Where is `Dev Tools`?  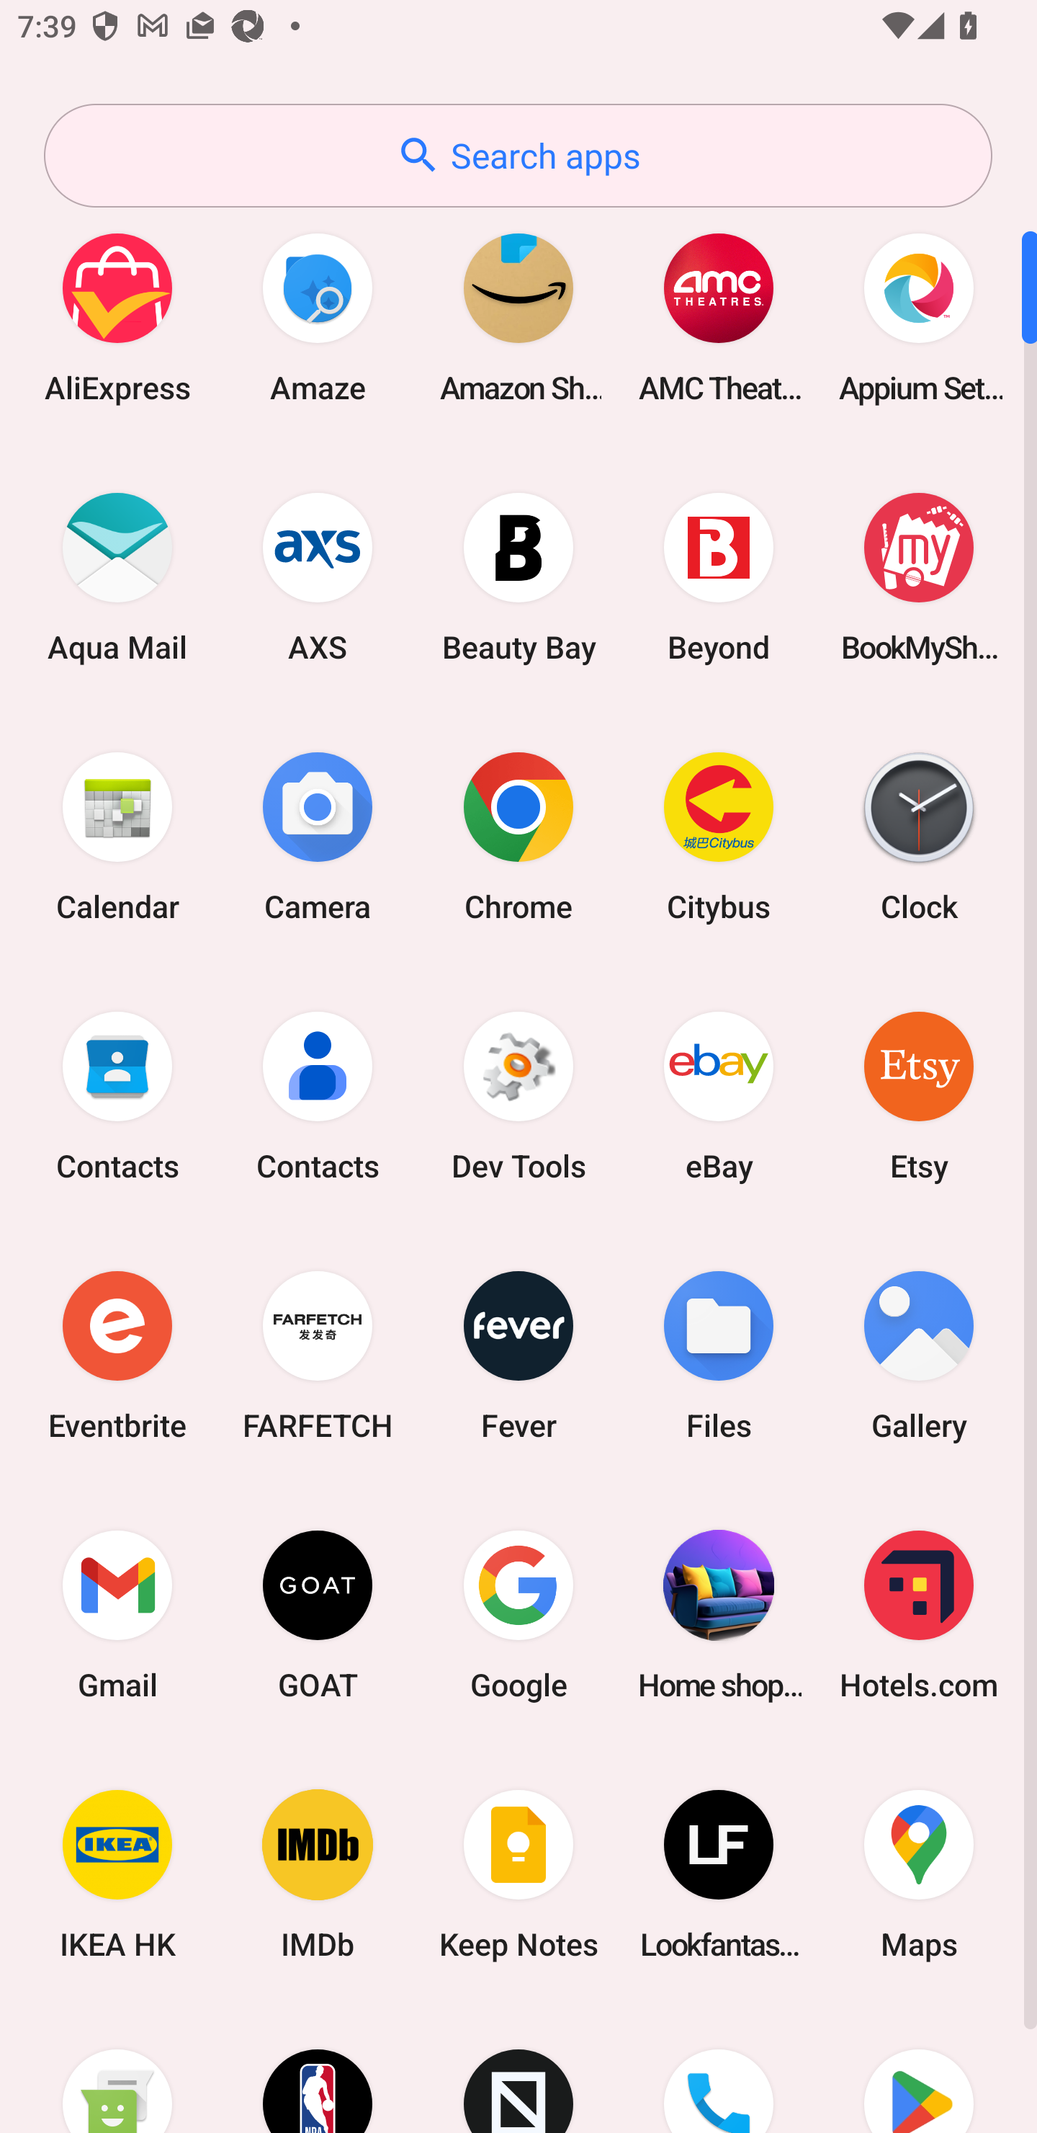
Dev Tools is located at coordinates (518, 1095).